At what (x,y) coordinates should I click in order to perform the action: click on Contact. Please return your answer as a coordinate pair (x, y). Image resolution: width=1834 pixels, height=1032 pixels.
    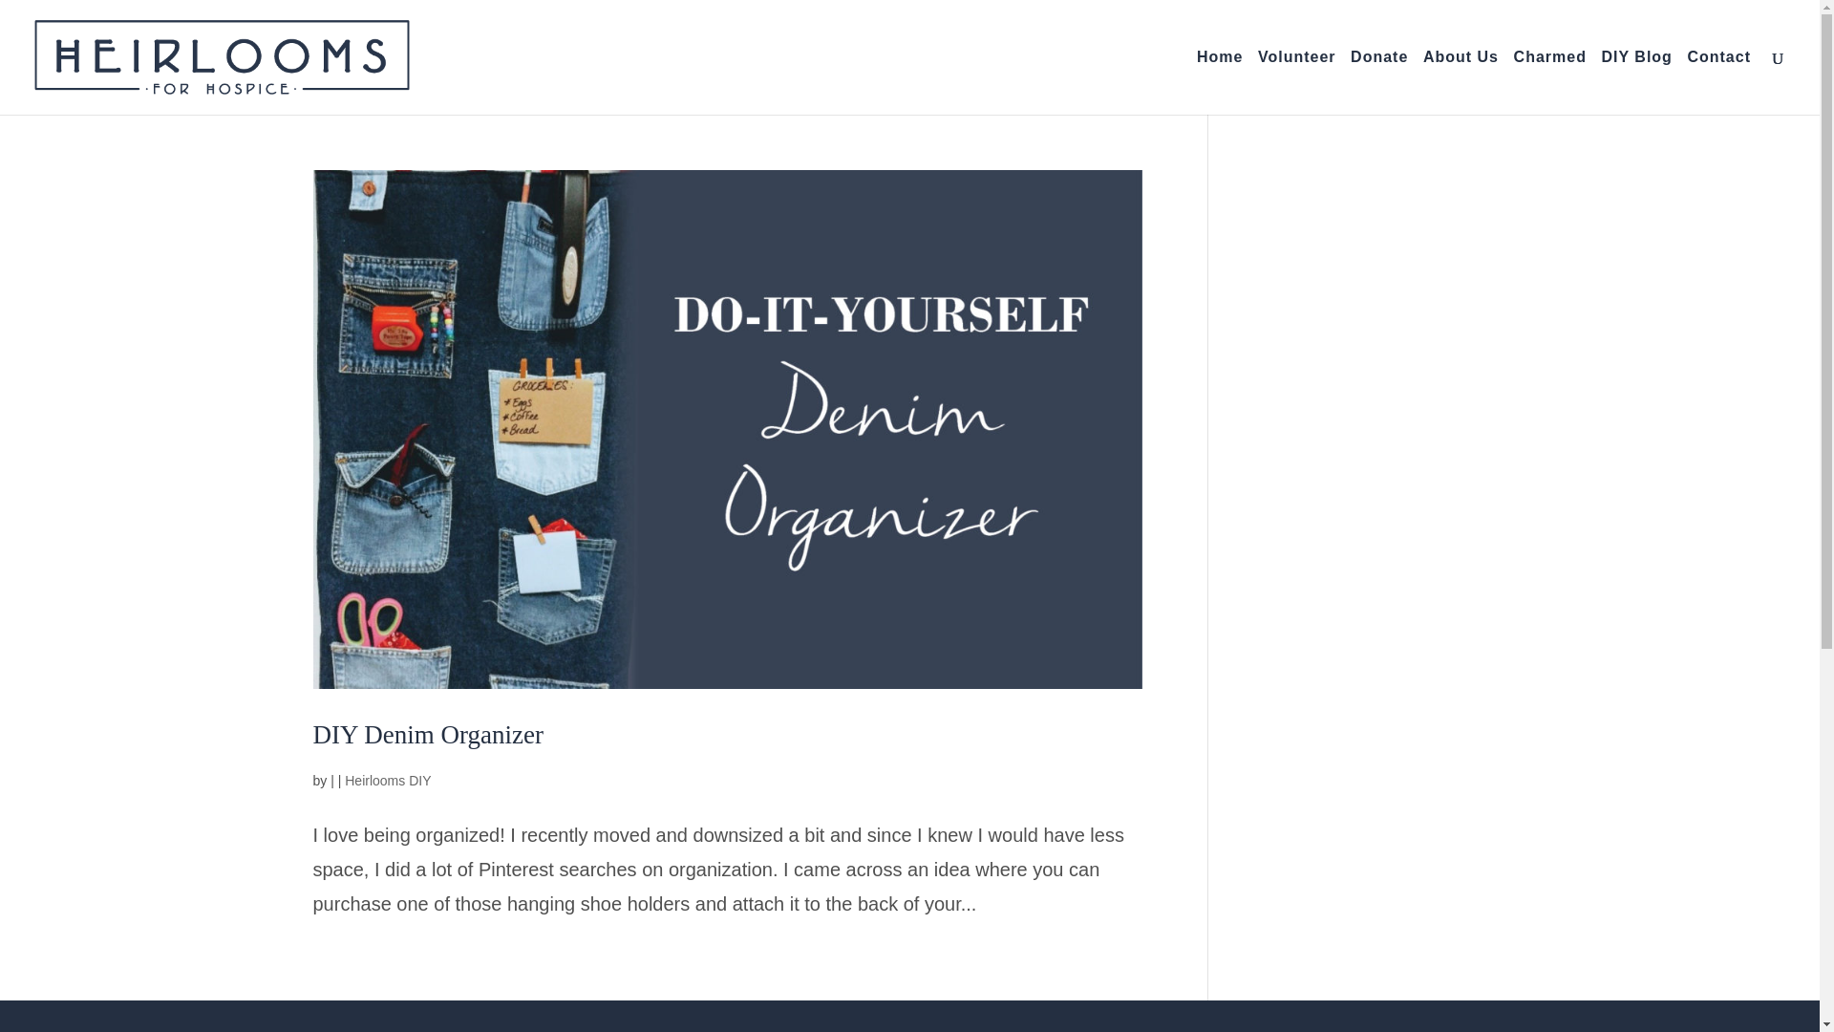
    Looking at the image, I should click on (1719, 82).